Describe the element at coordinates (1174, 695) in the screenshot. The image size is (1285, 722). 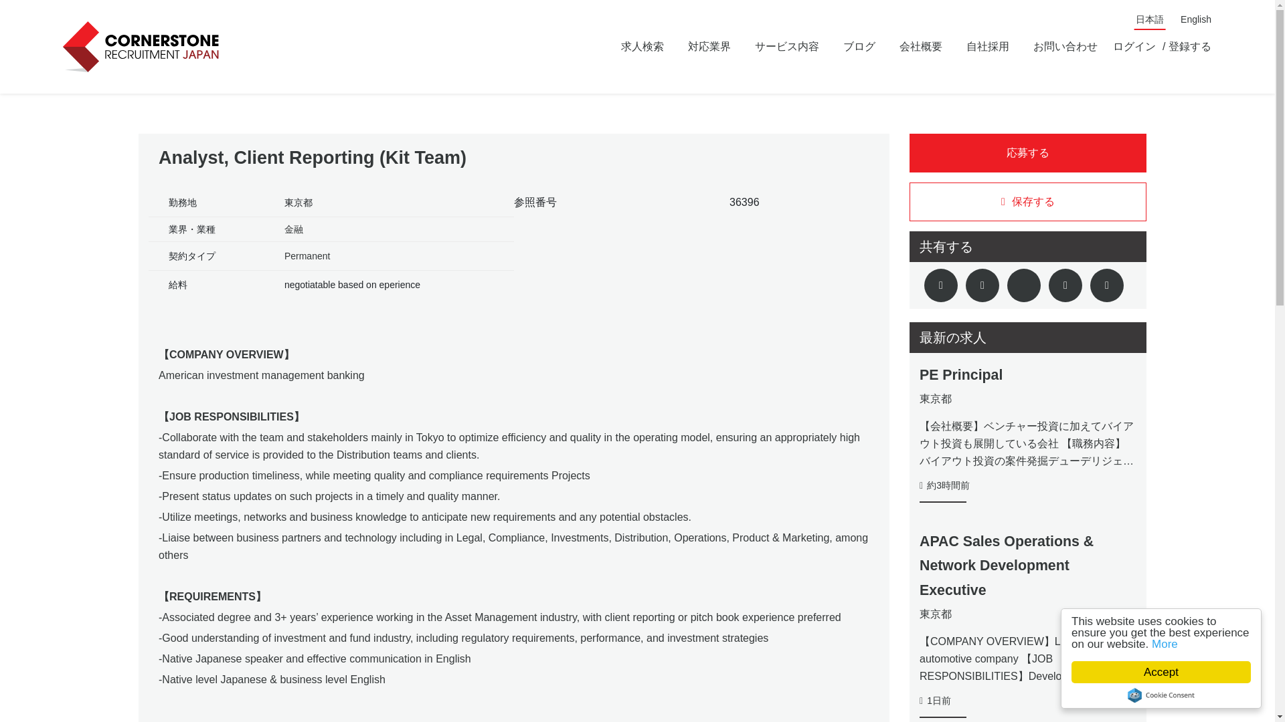
I see `Cookie Consent plugin for the EU cookie law` at that location.